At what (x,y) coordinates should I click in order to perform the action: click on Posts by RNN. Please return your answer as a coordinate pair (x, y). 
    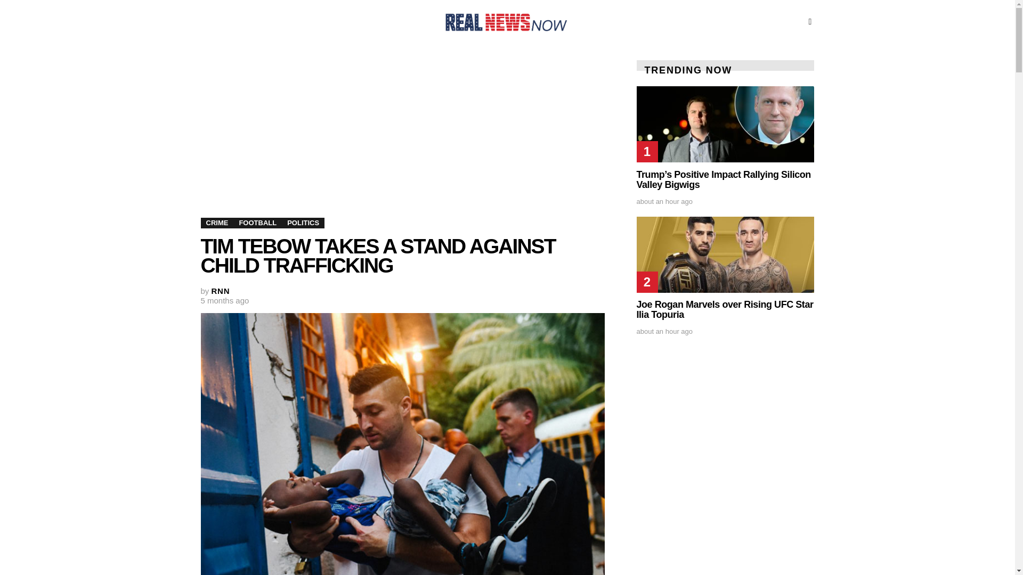
    Looking at the image, I should click on (221, 291).